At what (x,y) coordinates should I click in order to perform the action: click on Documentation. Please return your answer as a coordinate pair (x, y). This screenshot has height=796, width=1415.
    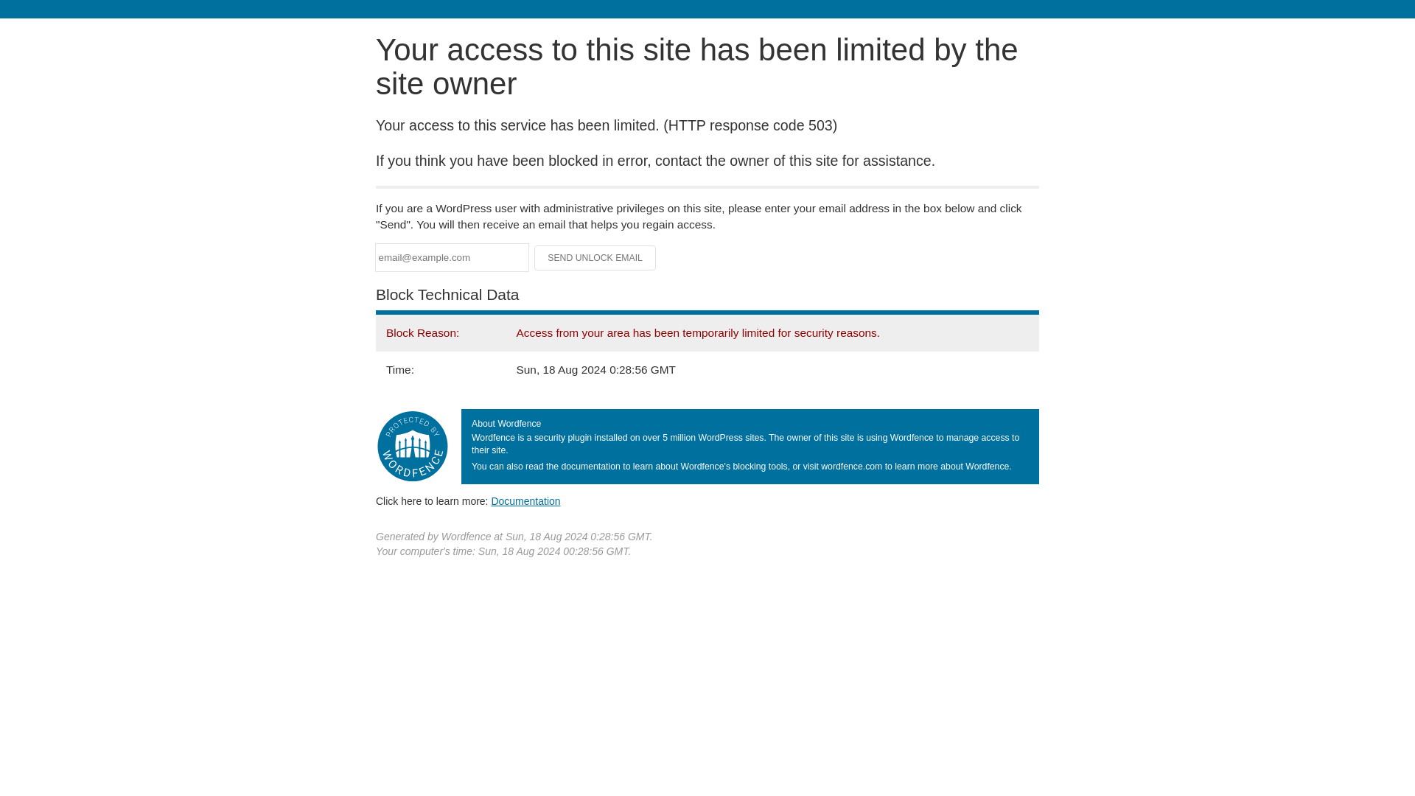
    Looking at the image, I should click on (525, 500).